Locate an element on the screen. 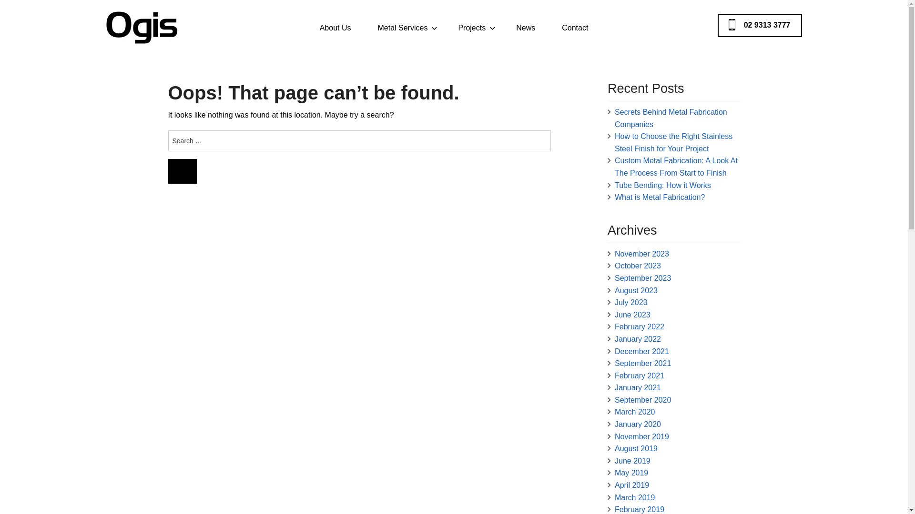 This screenshot has height=514, width=915. News is located at coordinates (526, 28).